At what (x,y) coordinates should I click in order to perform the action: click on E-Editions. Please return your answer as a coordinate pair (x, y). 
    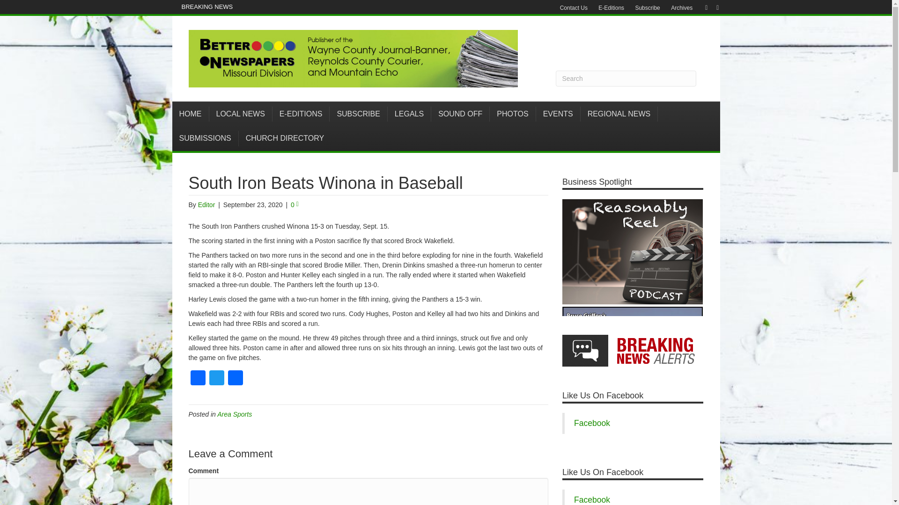
    Looking at the image, I should click on (611, 8).